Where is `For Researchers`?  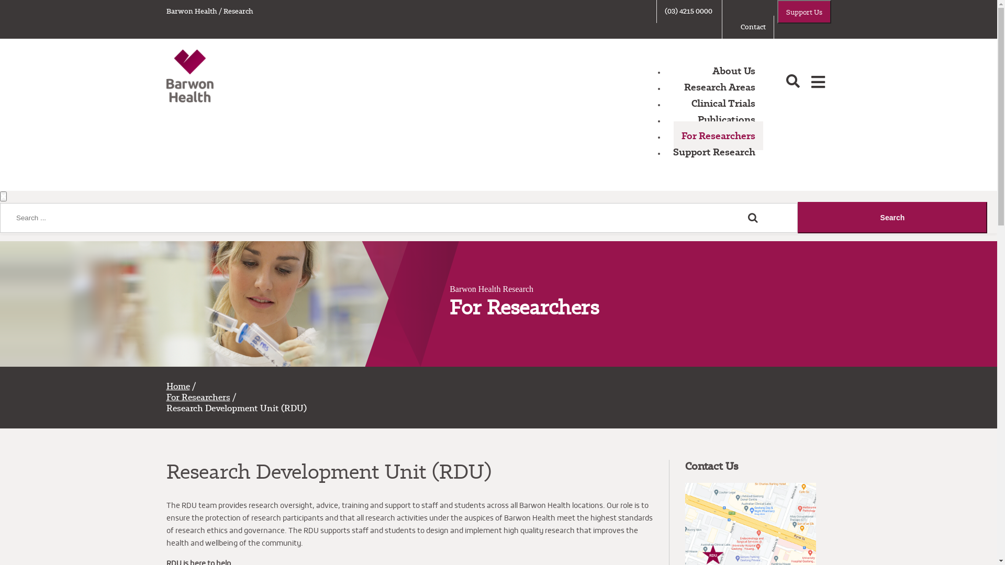
For Researchers is located at coordinates (718, 136).